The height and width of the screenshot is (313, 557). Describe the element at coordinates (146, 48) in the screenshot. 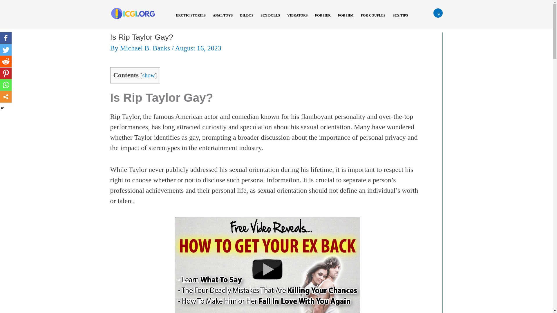

I see `Michael B. Banks` at that location.